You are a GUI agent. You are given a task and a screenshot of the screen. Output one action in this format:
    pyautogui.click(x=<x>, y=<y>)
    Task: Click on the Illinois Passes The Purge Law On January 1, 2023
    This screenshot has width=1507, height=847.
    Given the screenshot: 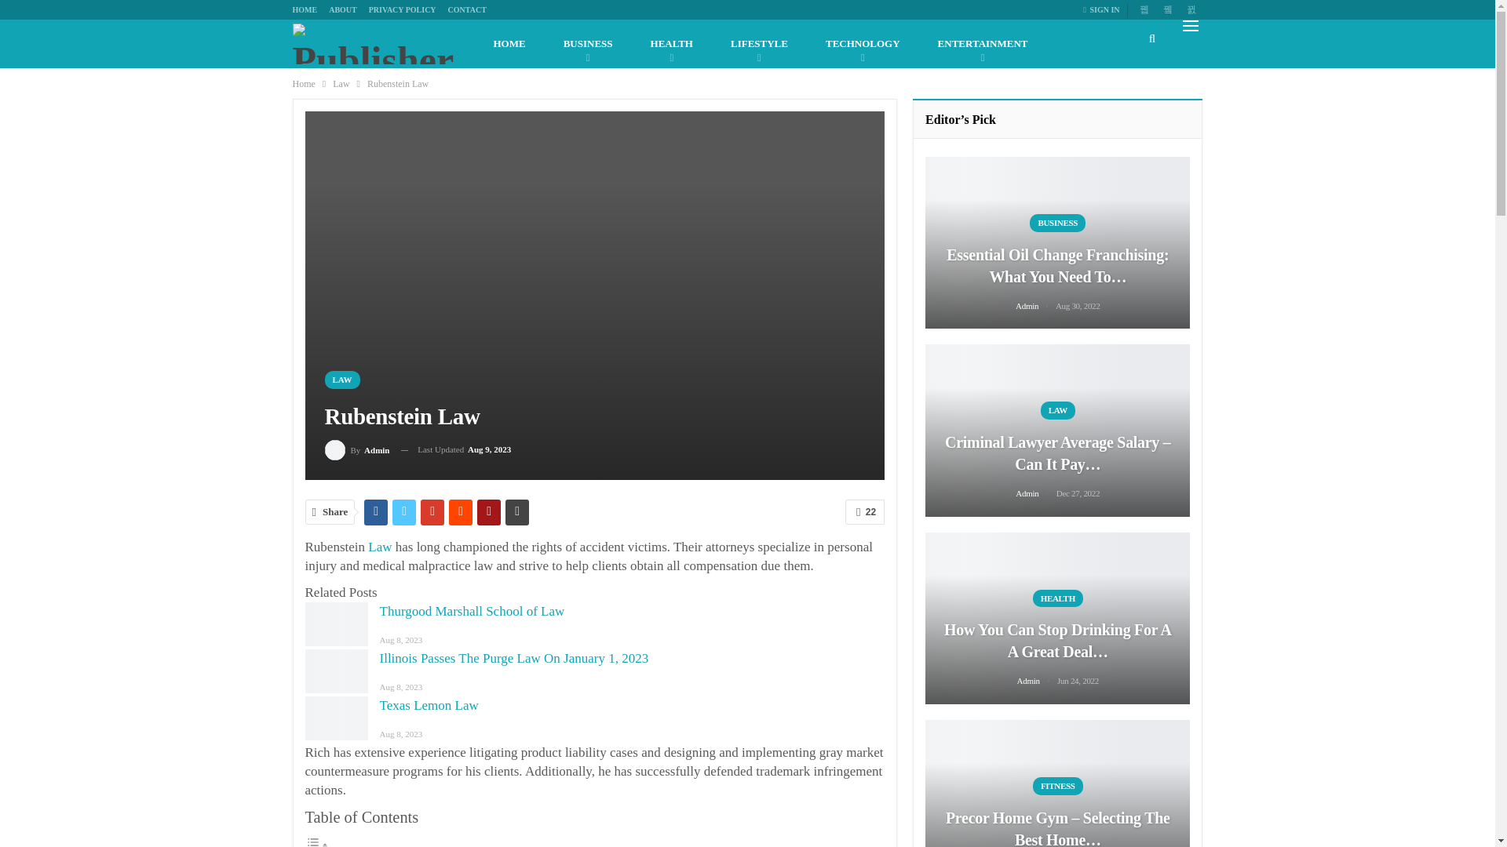 What is the action you would take?
    pyautogui.click(x=336, y=671)
    